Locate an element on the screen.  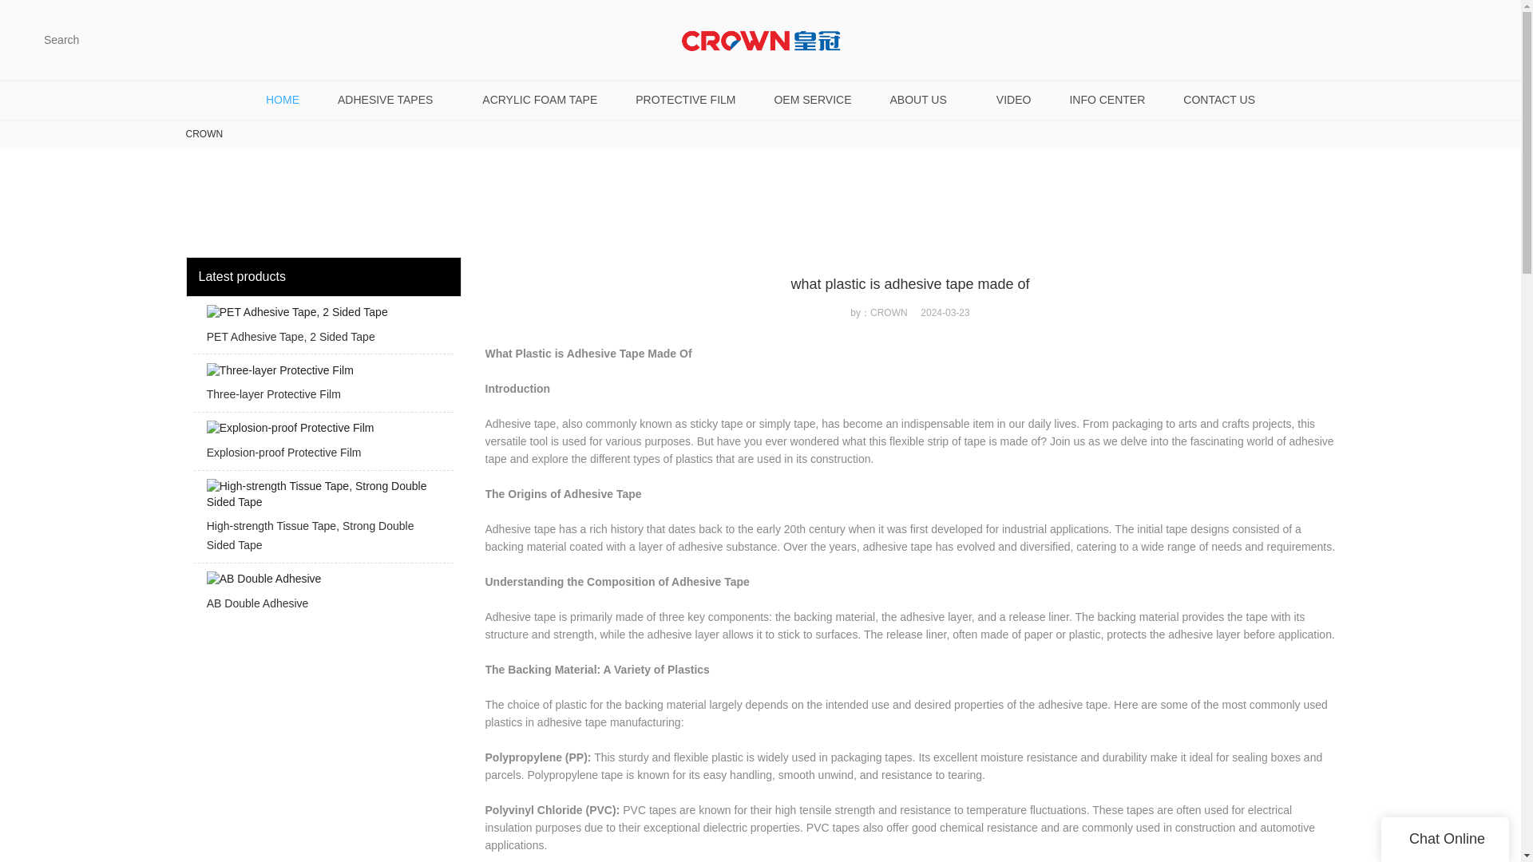
ACRYLIC FOAM TAPE is located at coordinates (539, 100).